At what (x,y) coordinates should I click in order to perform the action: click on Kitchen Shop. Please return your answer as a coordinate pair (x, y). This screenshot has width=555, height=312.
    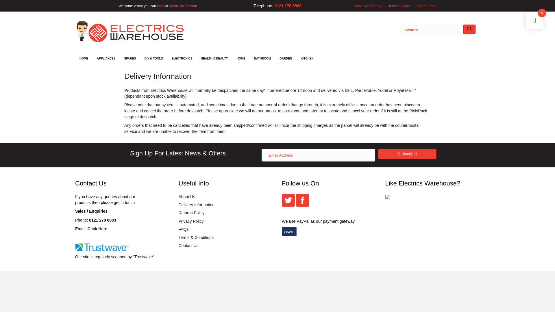
    Looking at the image, I should click on (399, 6).